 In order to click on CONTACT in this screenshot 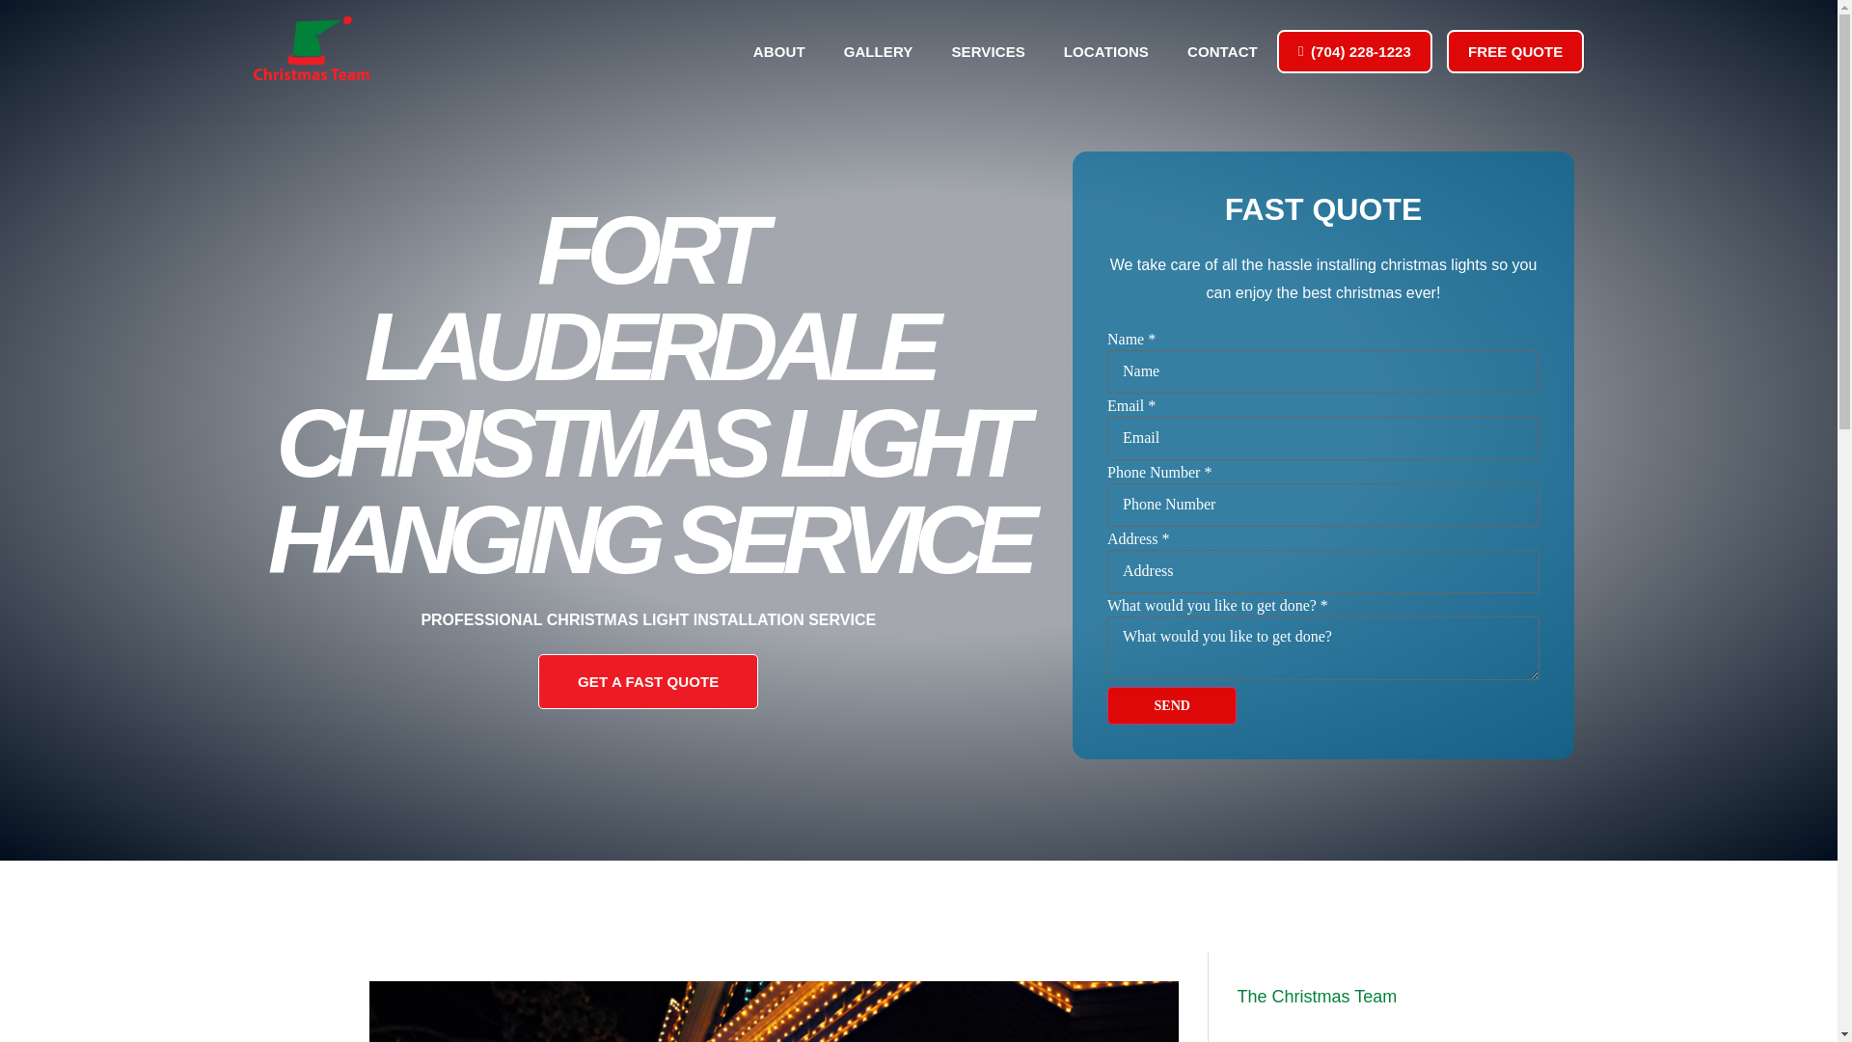, I will do `click(1223, 51)`.